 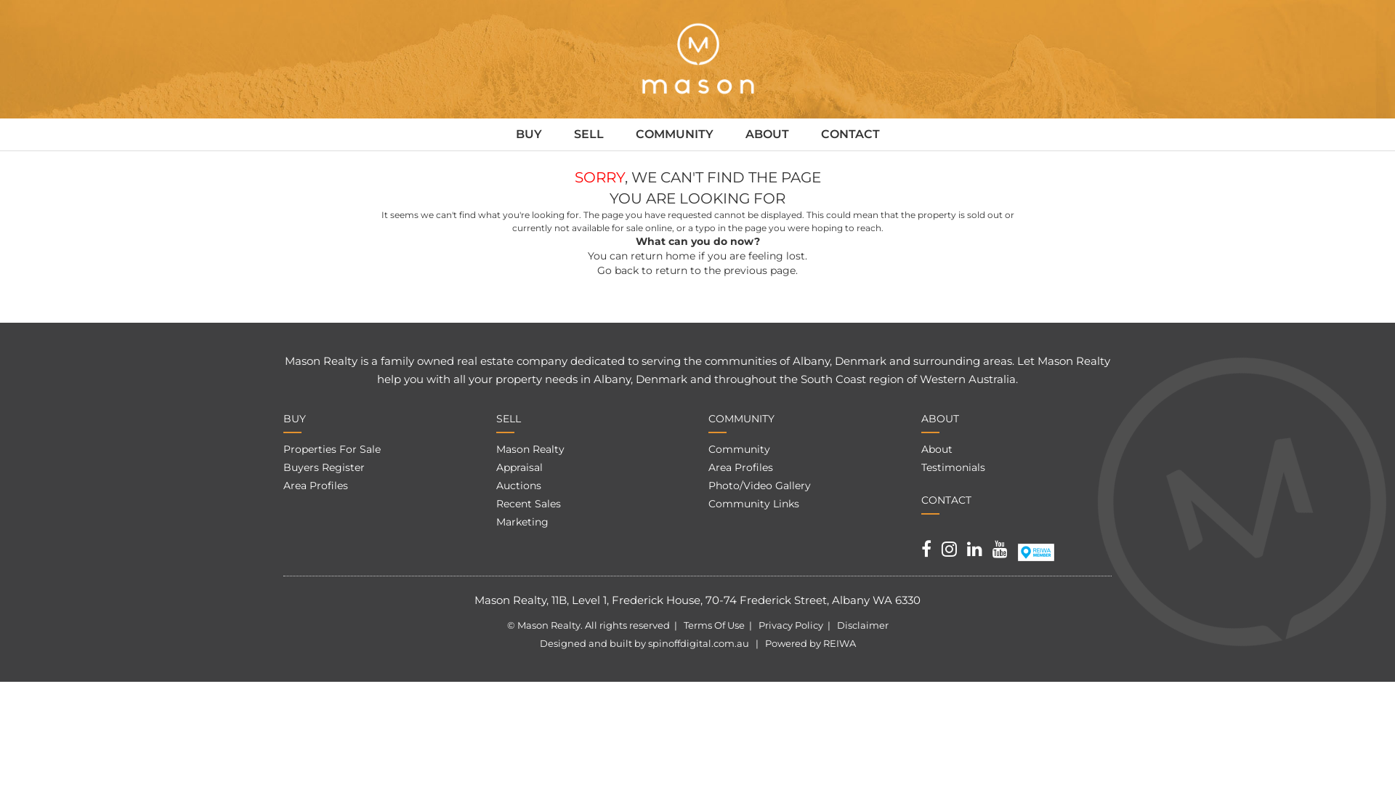 I want to click on Area Profiles, so click(x=315, y=486).